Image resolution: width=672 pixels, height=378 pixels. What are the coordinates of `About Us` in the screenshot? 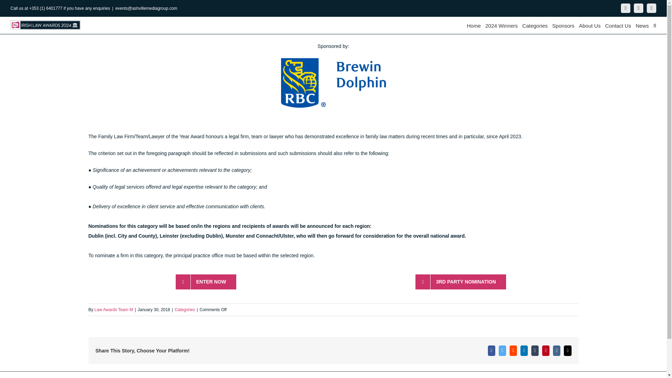 It's located at (474, 25).